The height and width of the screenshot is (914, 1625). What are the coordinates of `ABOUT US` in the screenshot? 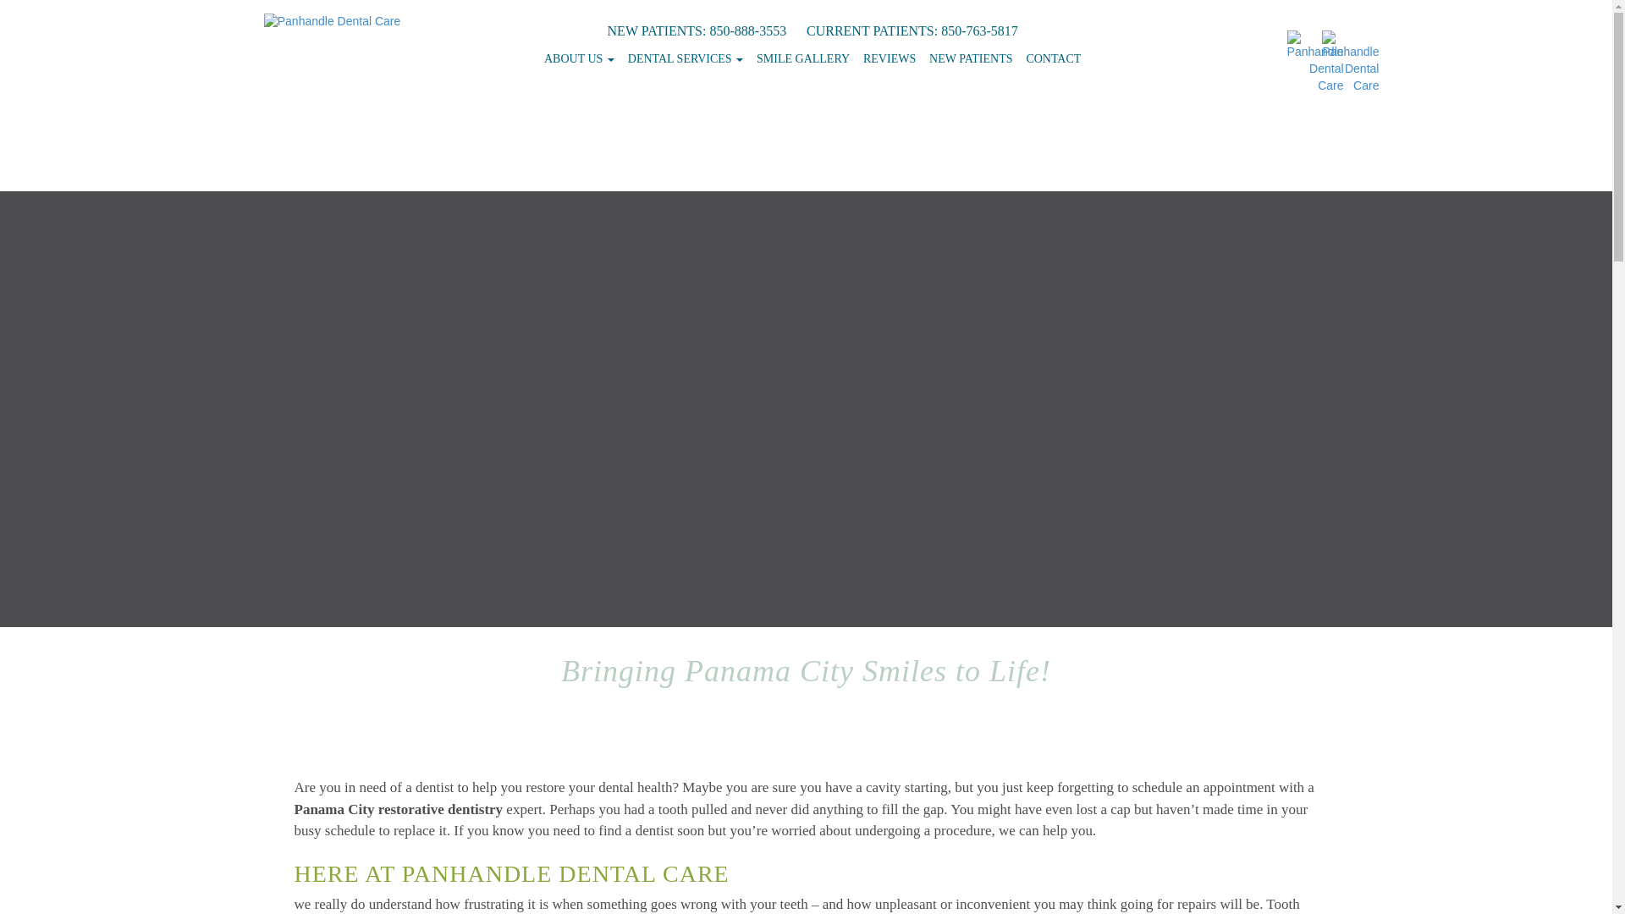 It's located at (579, 58).